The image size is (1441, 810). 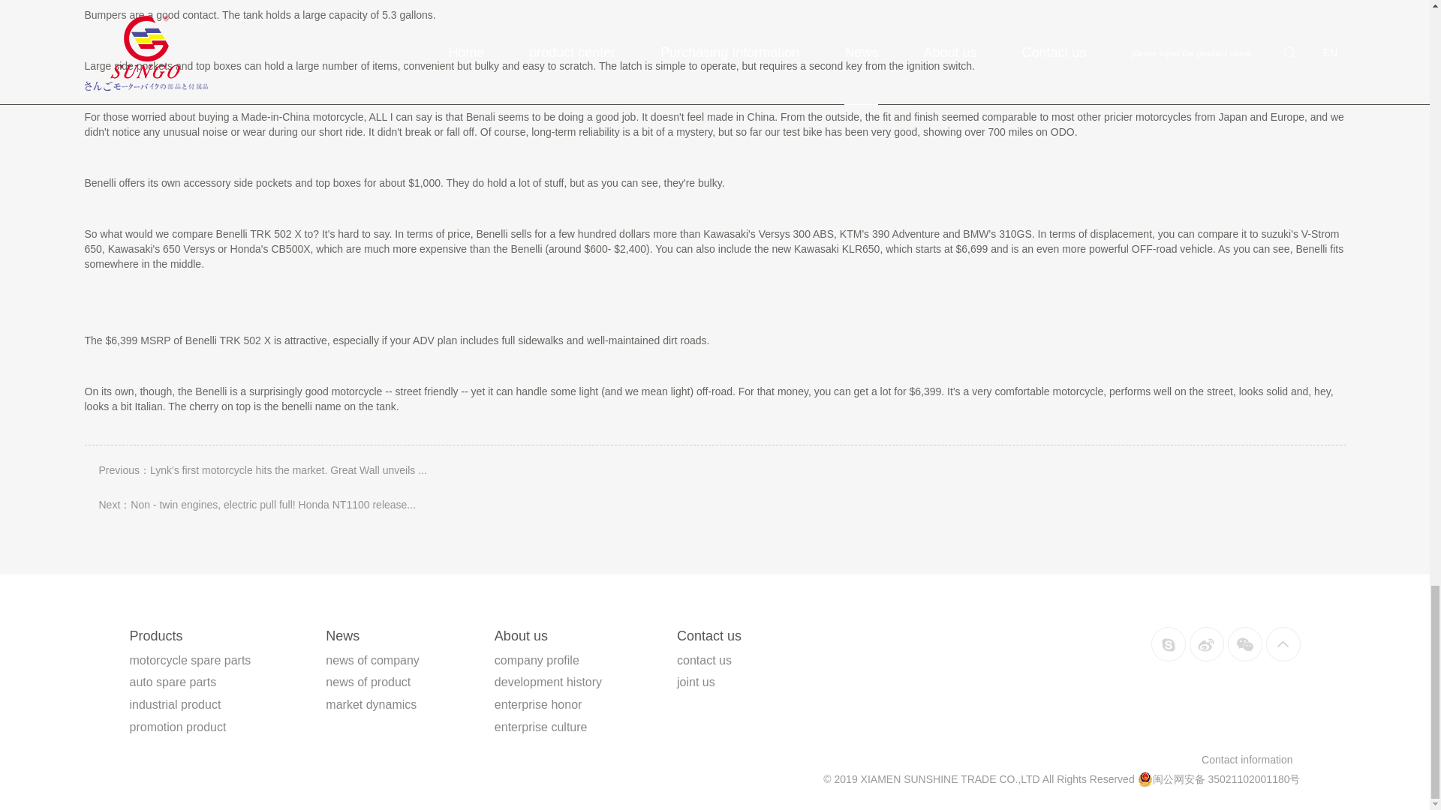 I want to click on share to Sina Weibo, so click(x=1206, y=643).